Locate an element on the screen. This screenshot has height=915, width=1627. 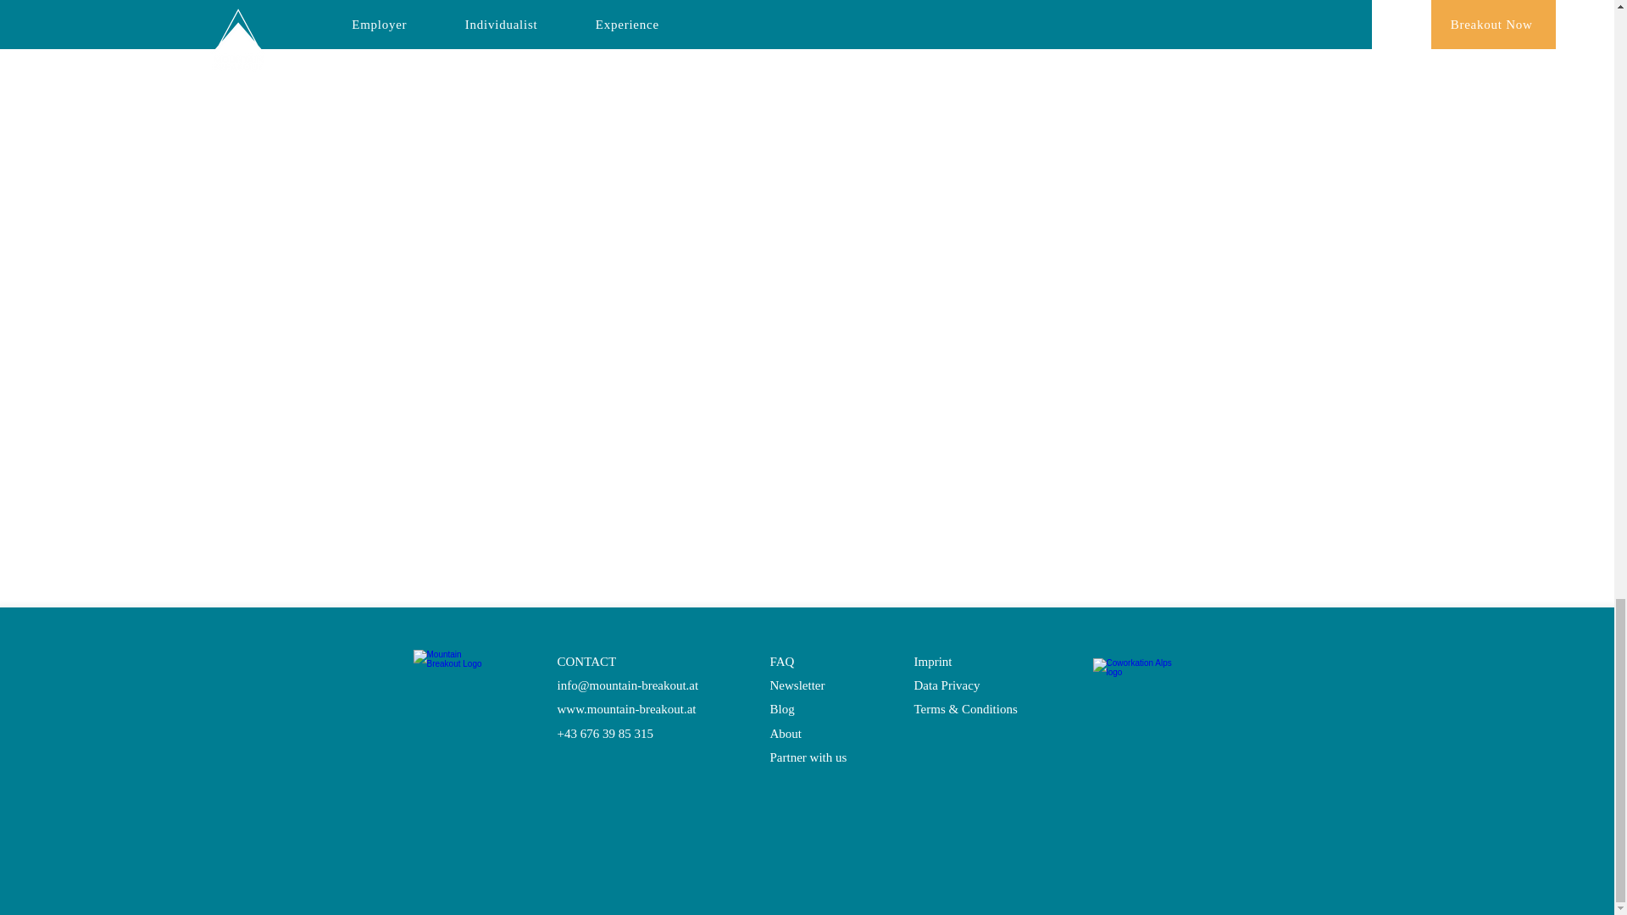
Partner with us is located at coordinates (808, 757).